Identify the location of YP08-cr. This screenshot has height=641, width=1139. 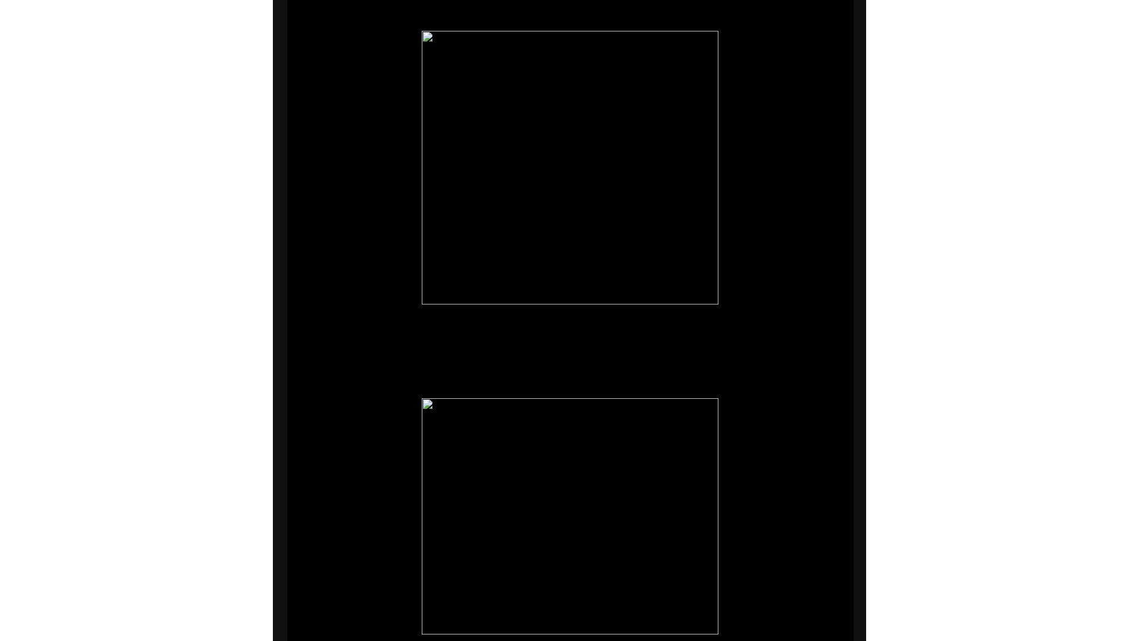
(569, 516).